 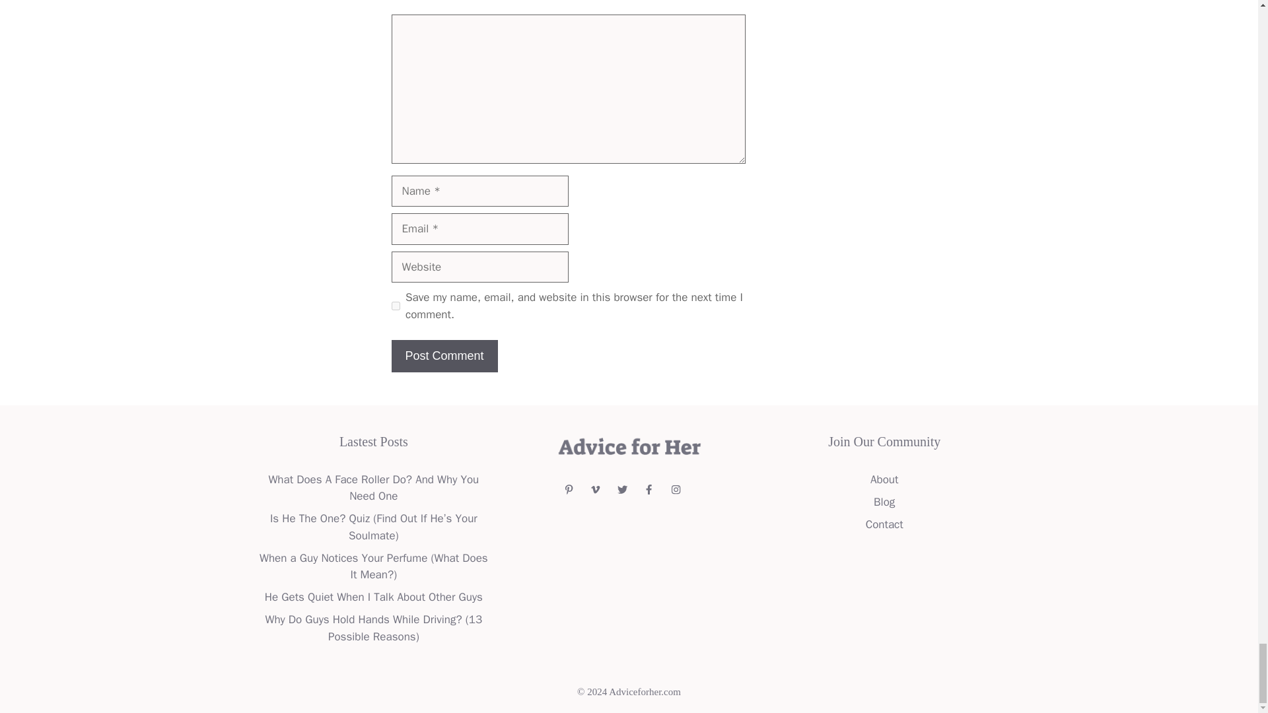 What do you see at coordinates (444, 356) in the screenshot?
I see `Post Comment` at bounding box center [444, 356].